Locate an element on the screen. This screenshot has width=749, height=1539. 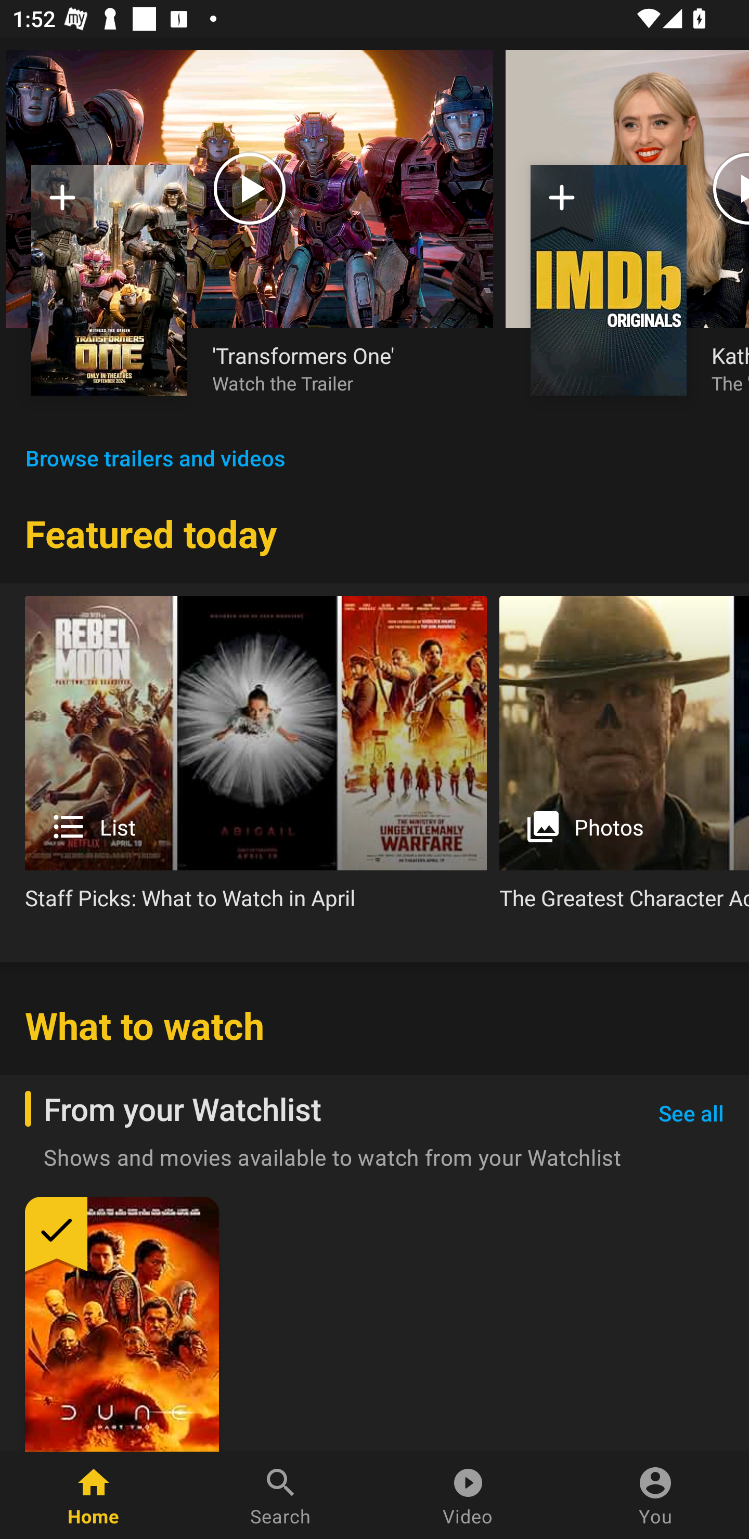
List Staff Picks: What to Watch in April is located at coordinates (256, 760).